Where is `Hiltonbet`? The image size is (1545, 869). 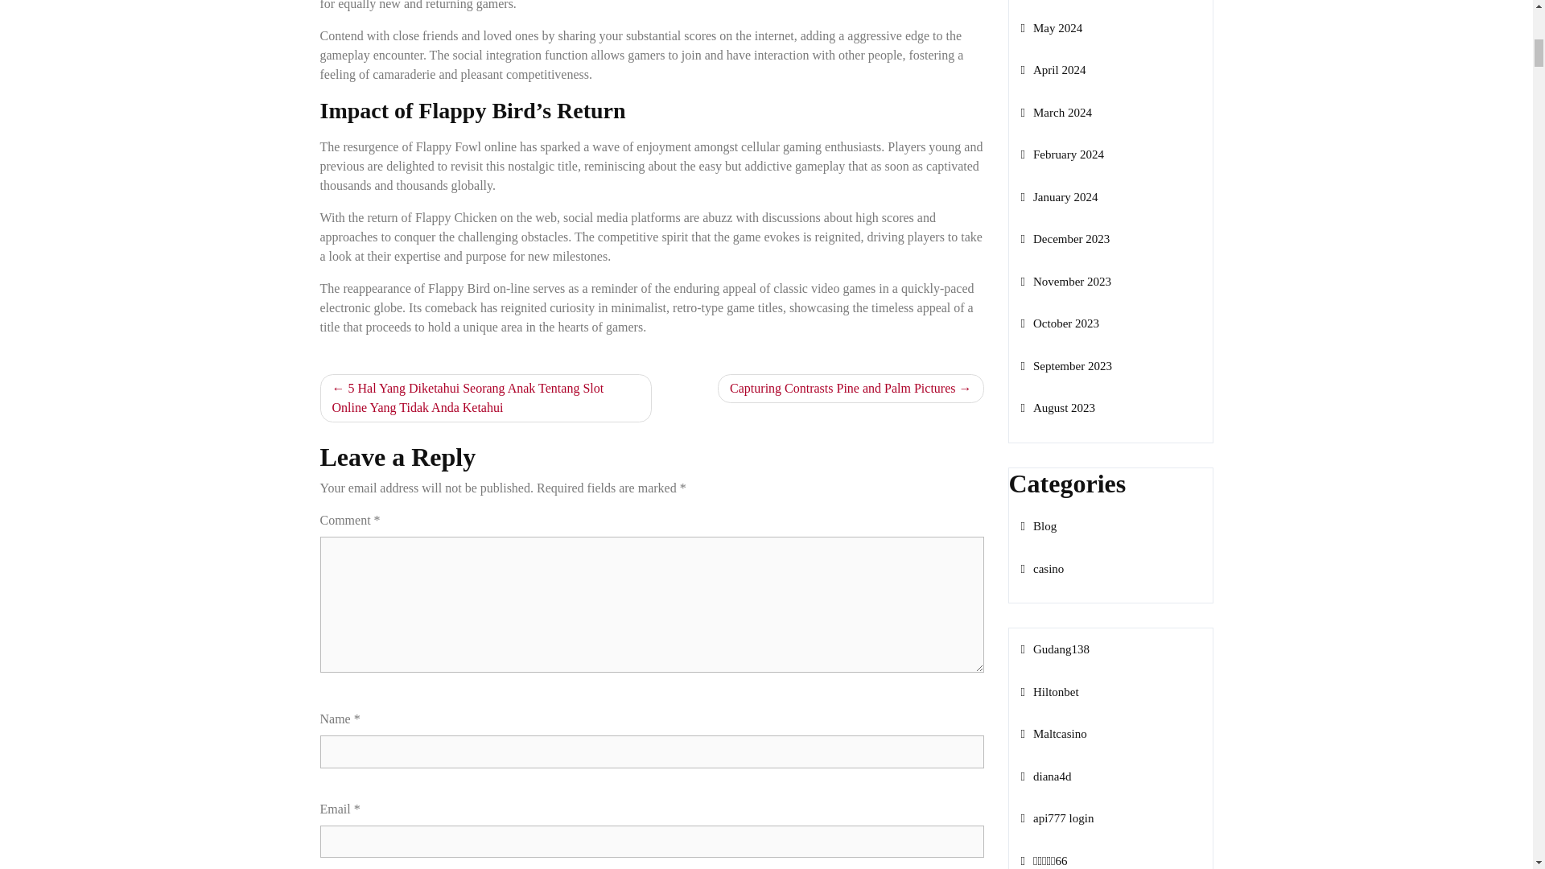 Hiltonbet is located at coordinates (1049, 692).